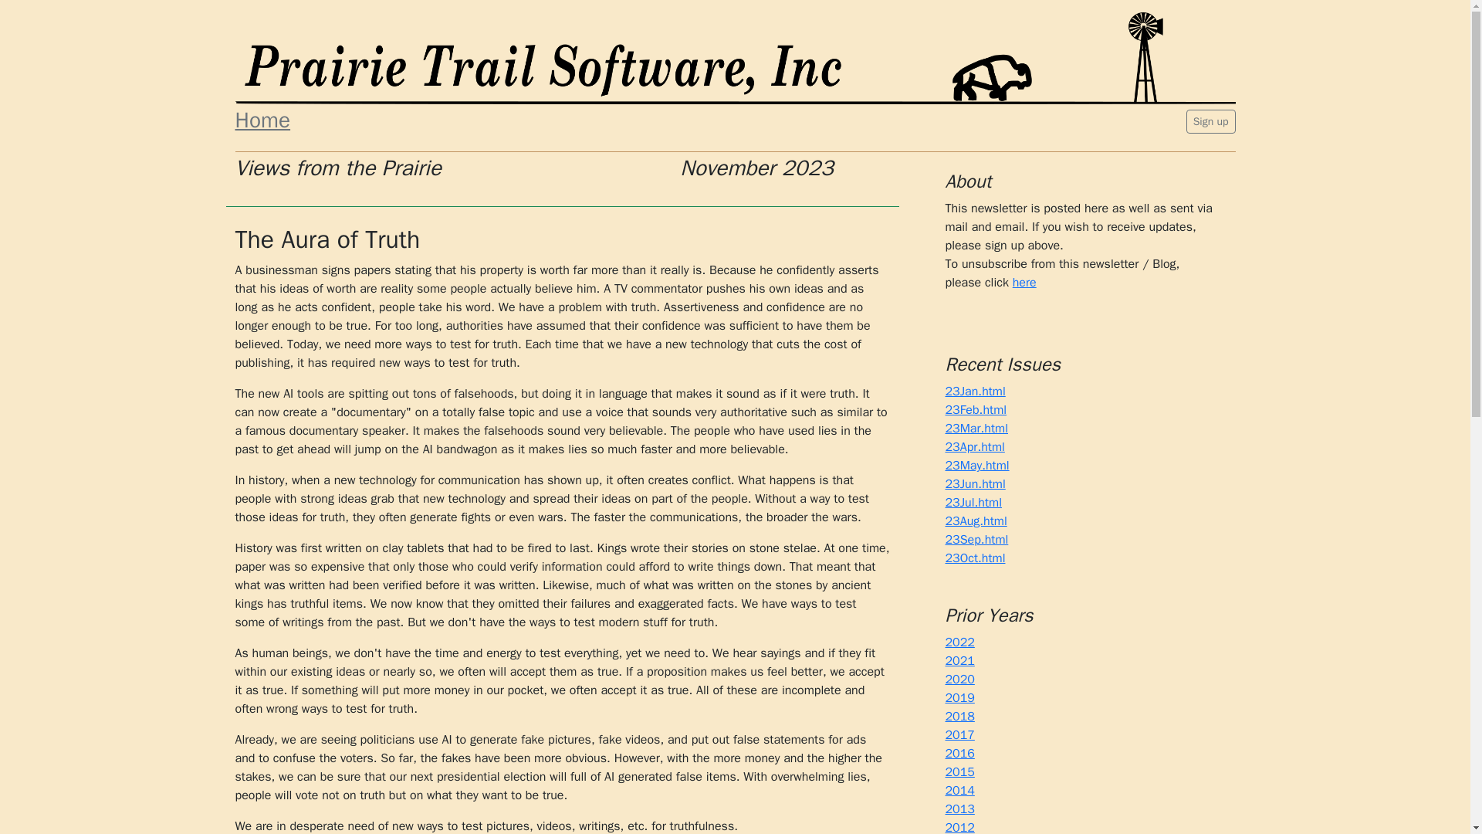 The height and width of the screenshot is (834, 1482). What do you see at coordinates (974, 558) in the screenshot?
I see `23Oct.html` at bounding box center [974, 558].